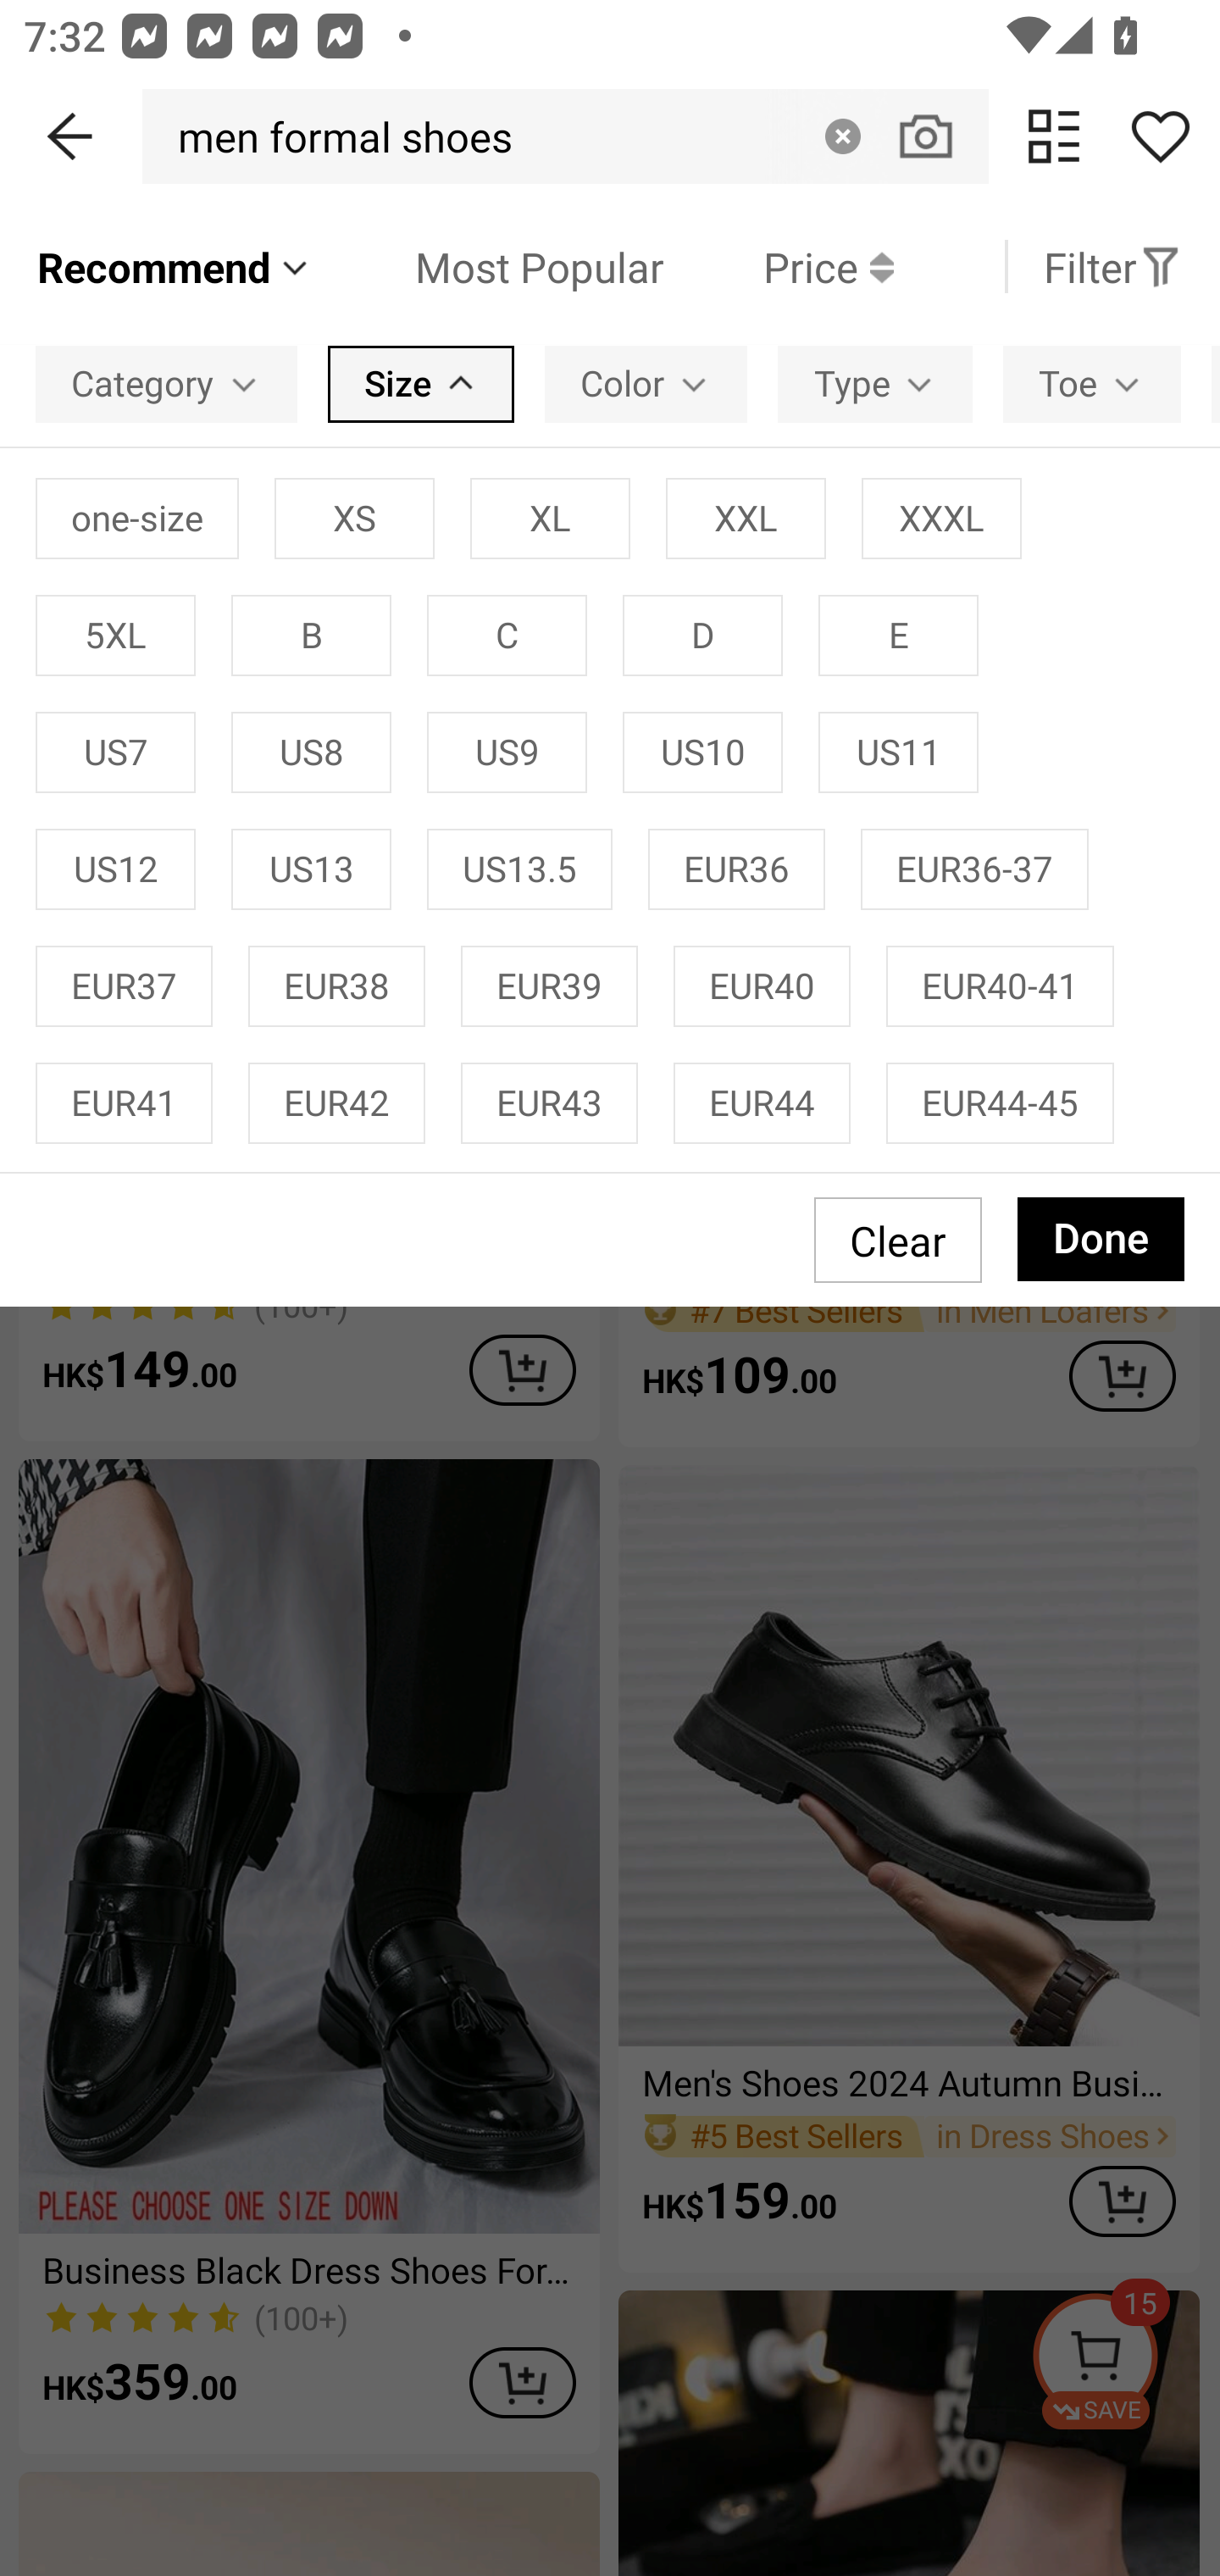 Image resolution: width=1220 pixels, height=2576 pixels. I want to click on Recommend, so click(175, 266).